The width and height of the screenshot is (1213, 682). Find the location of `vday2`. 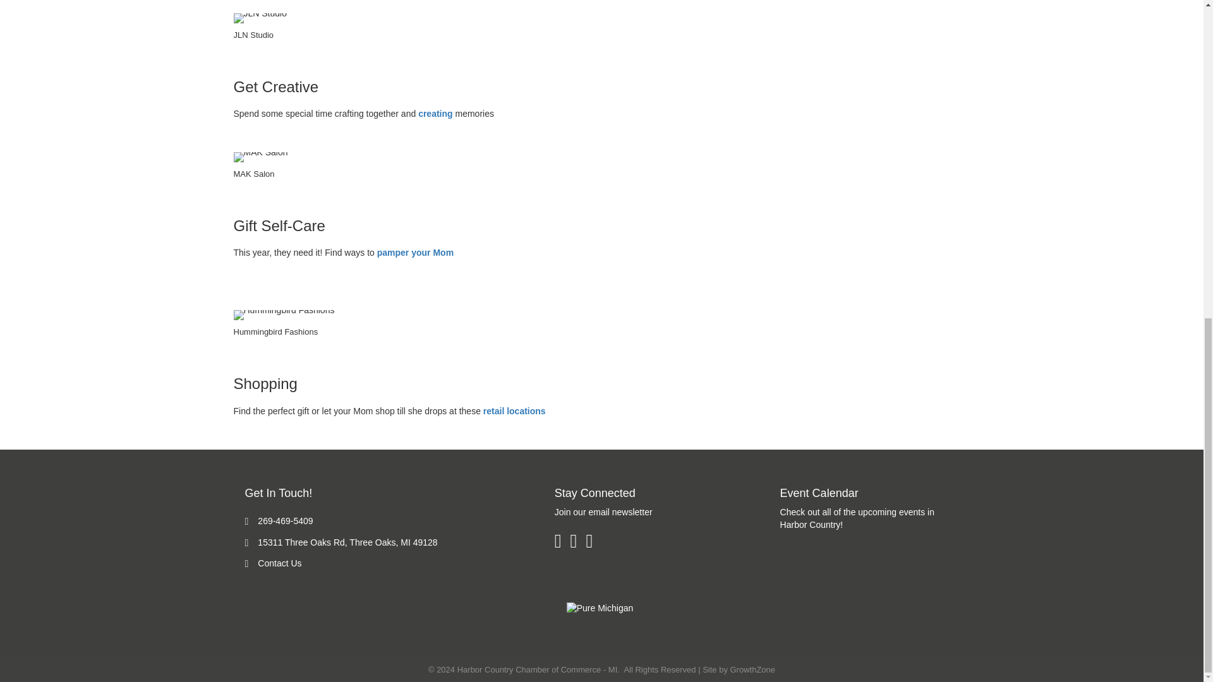

vday2 is located at coordinates (261, 157).